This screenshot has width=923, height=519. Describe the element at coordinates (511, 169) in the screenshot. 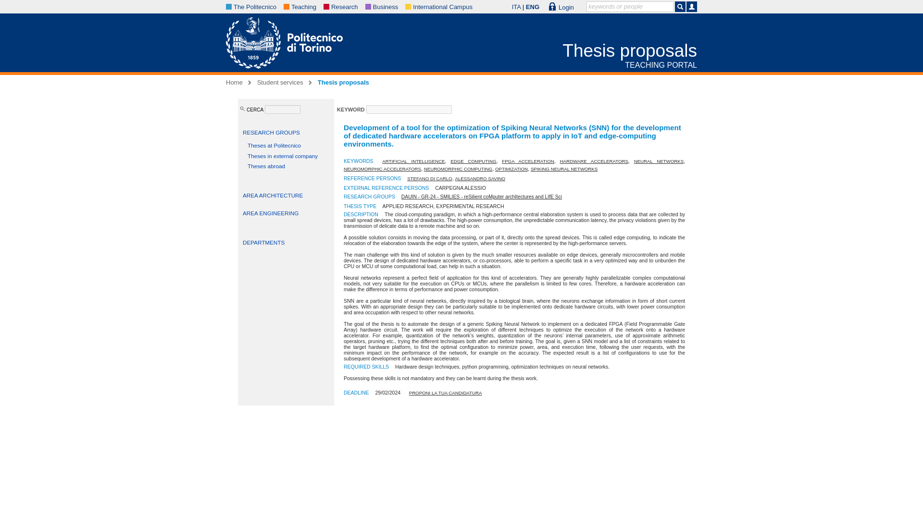

I see `OPTIMIZATION` at that location.